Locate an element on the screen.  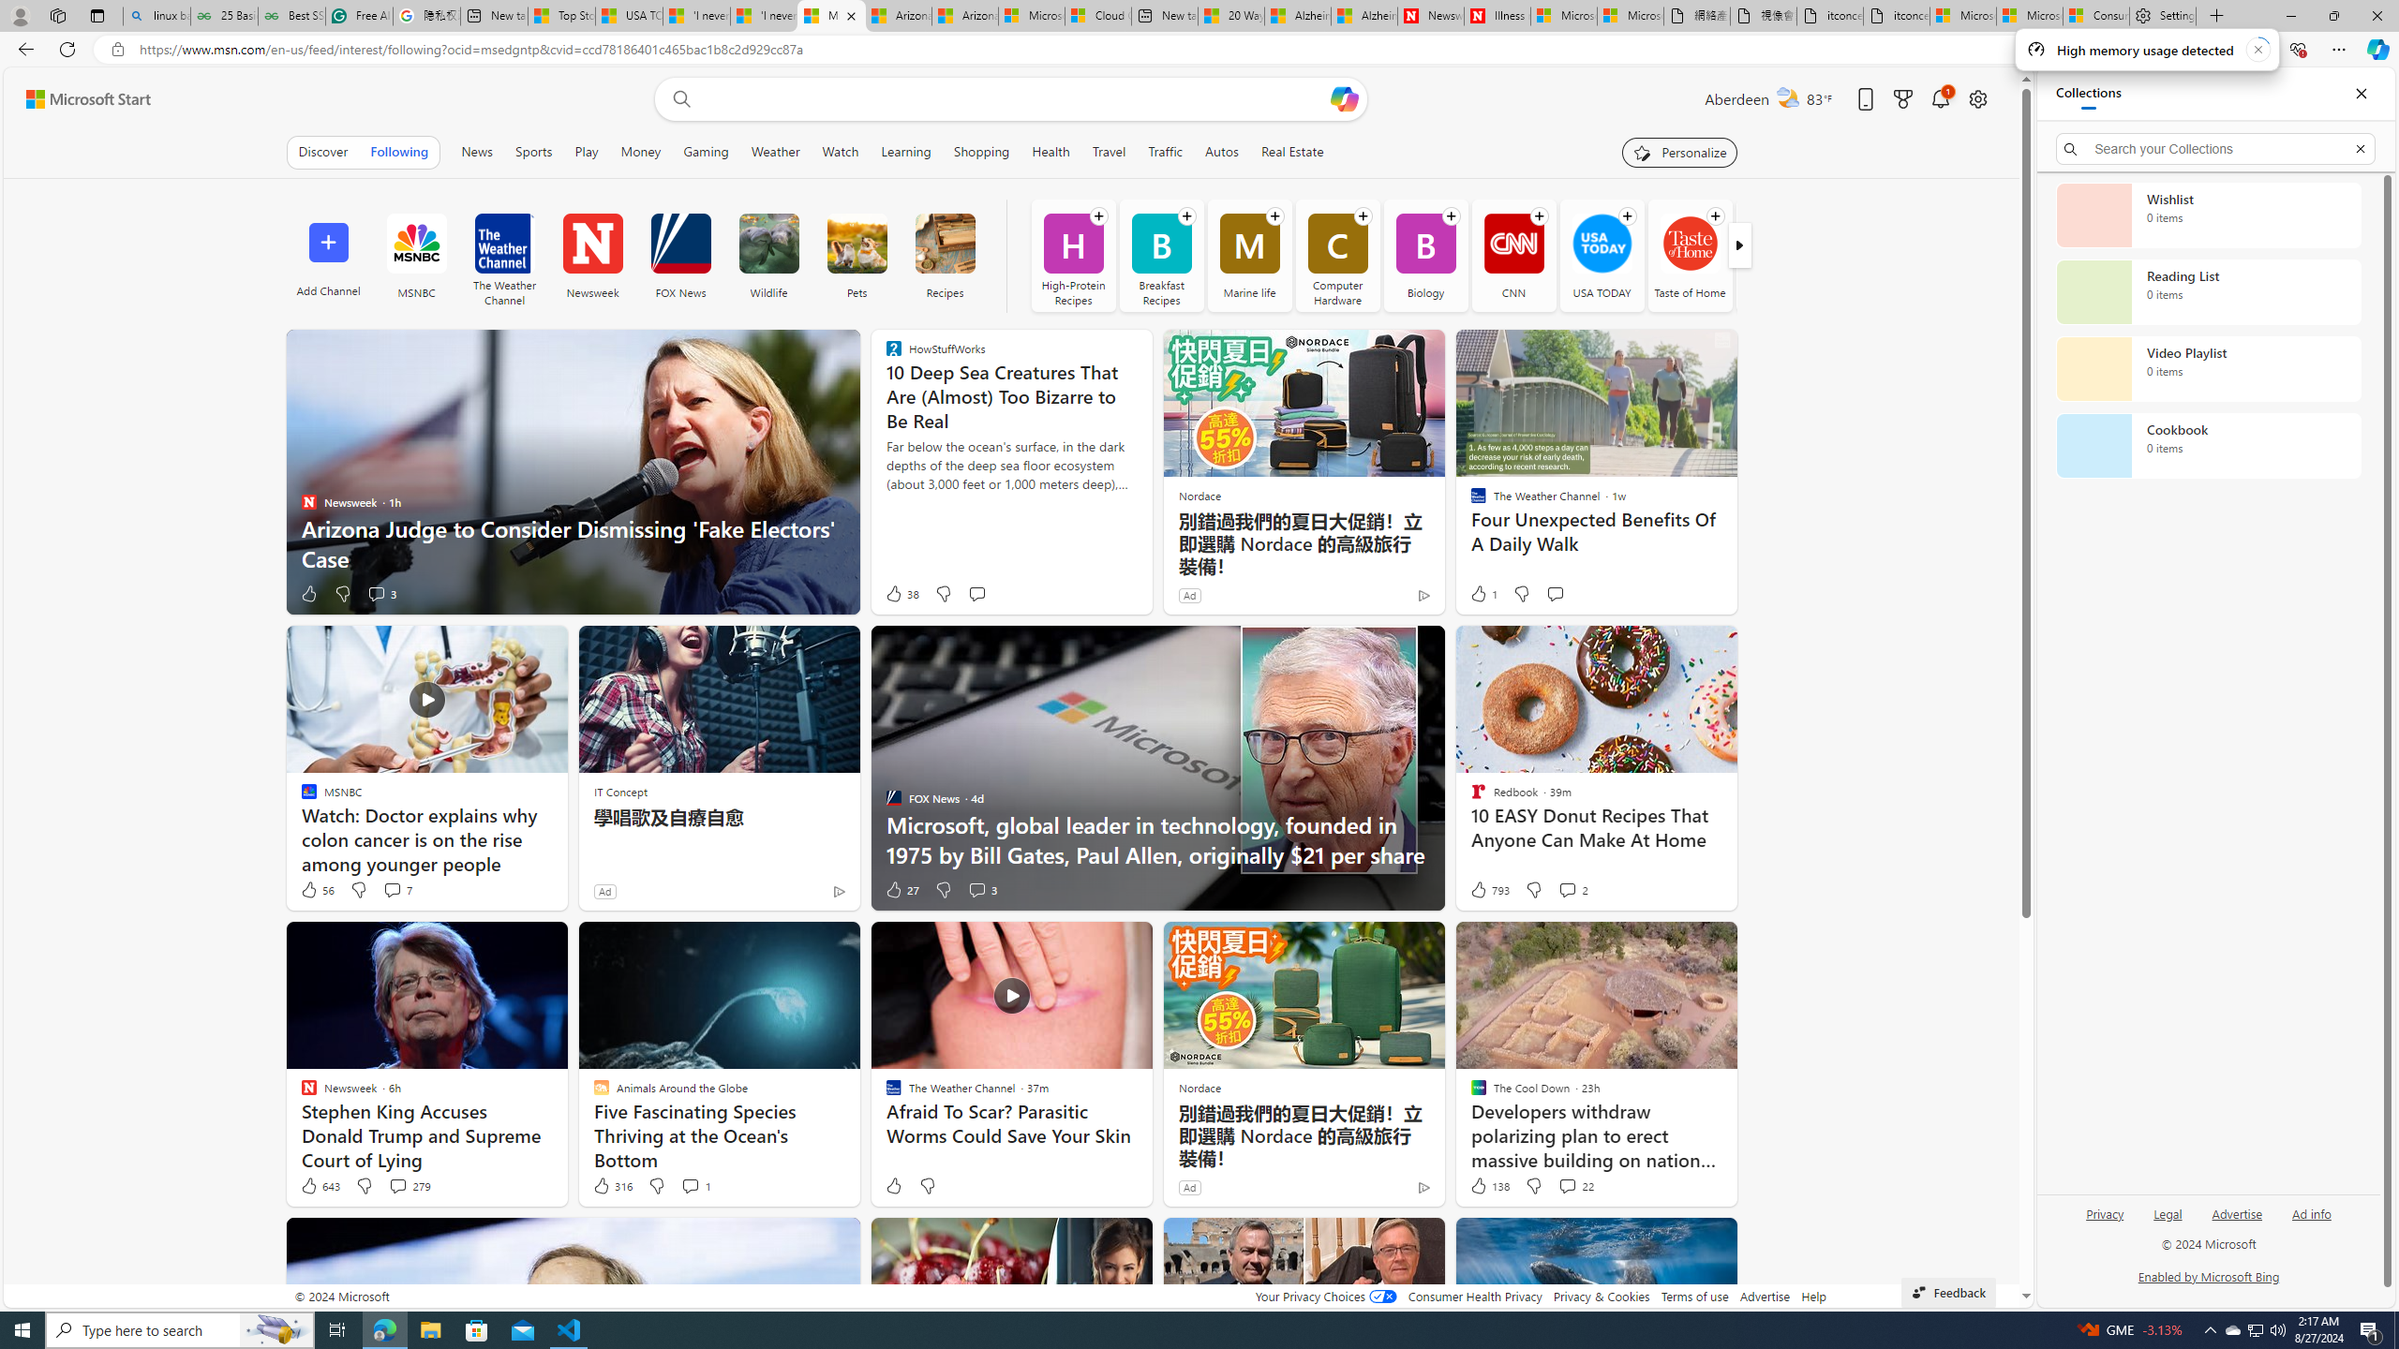
Watch is located at coordinates (841, 152).